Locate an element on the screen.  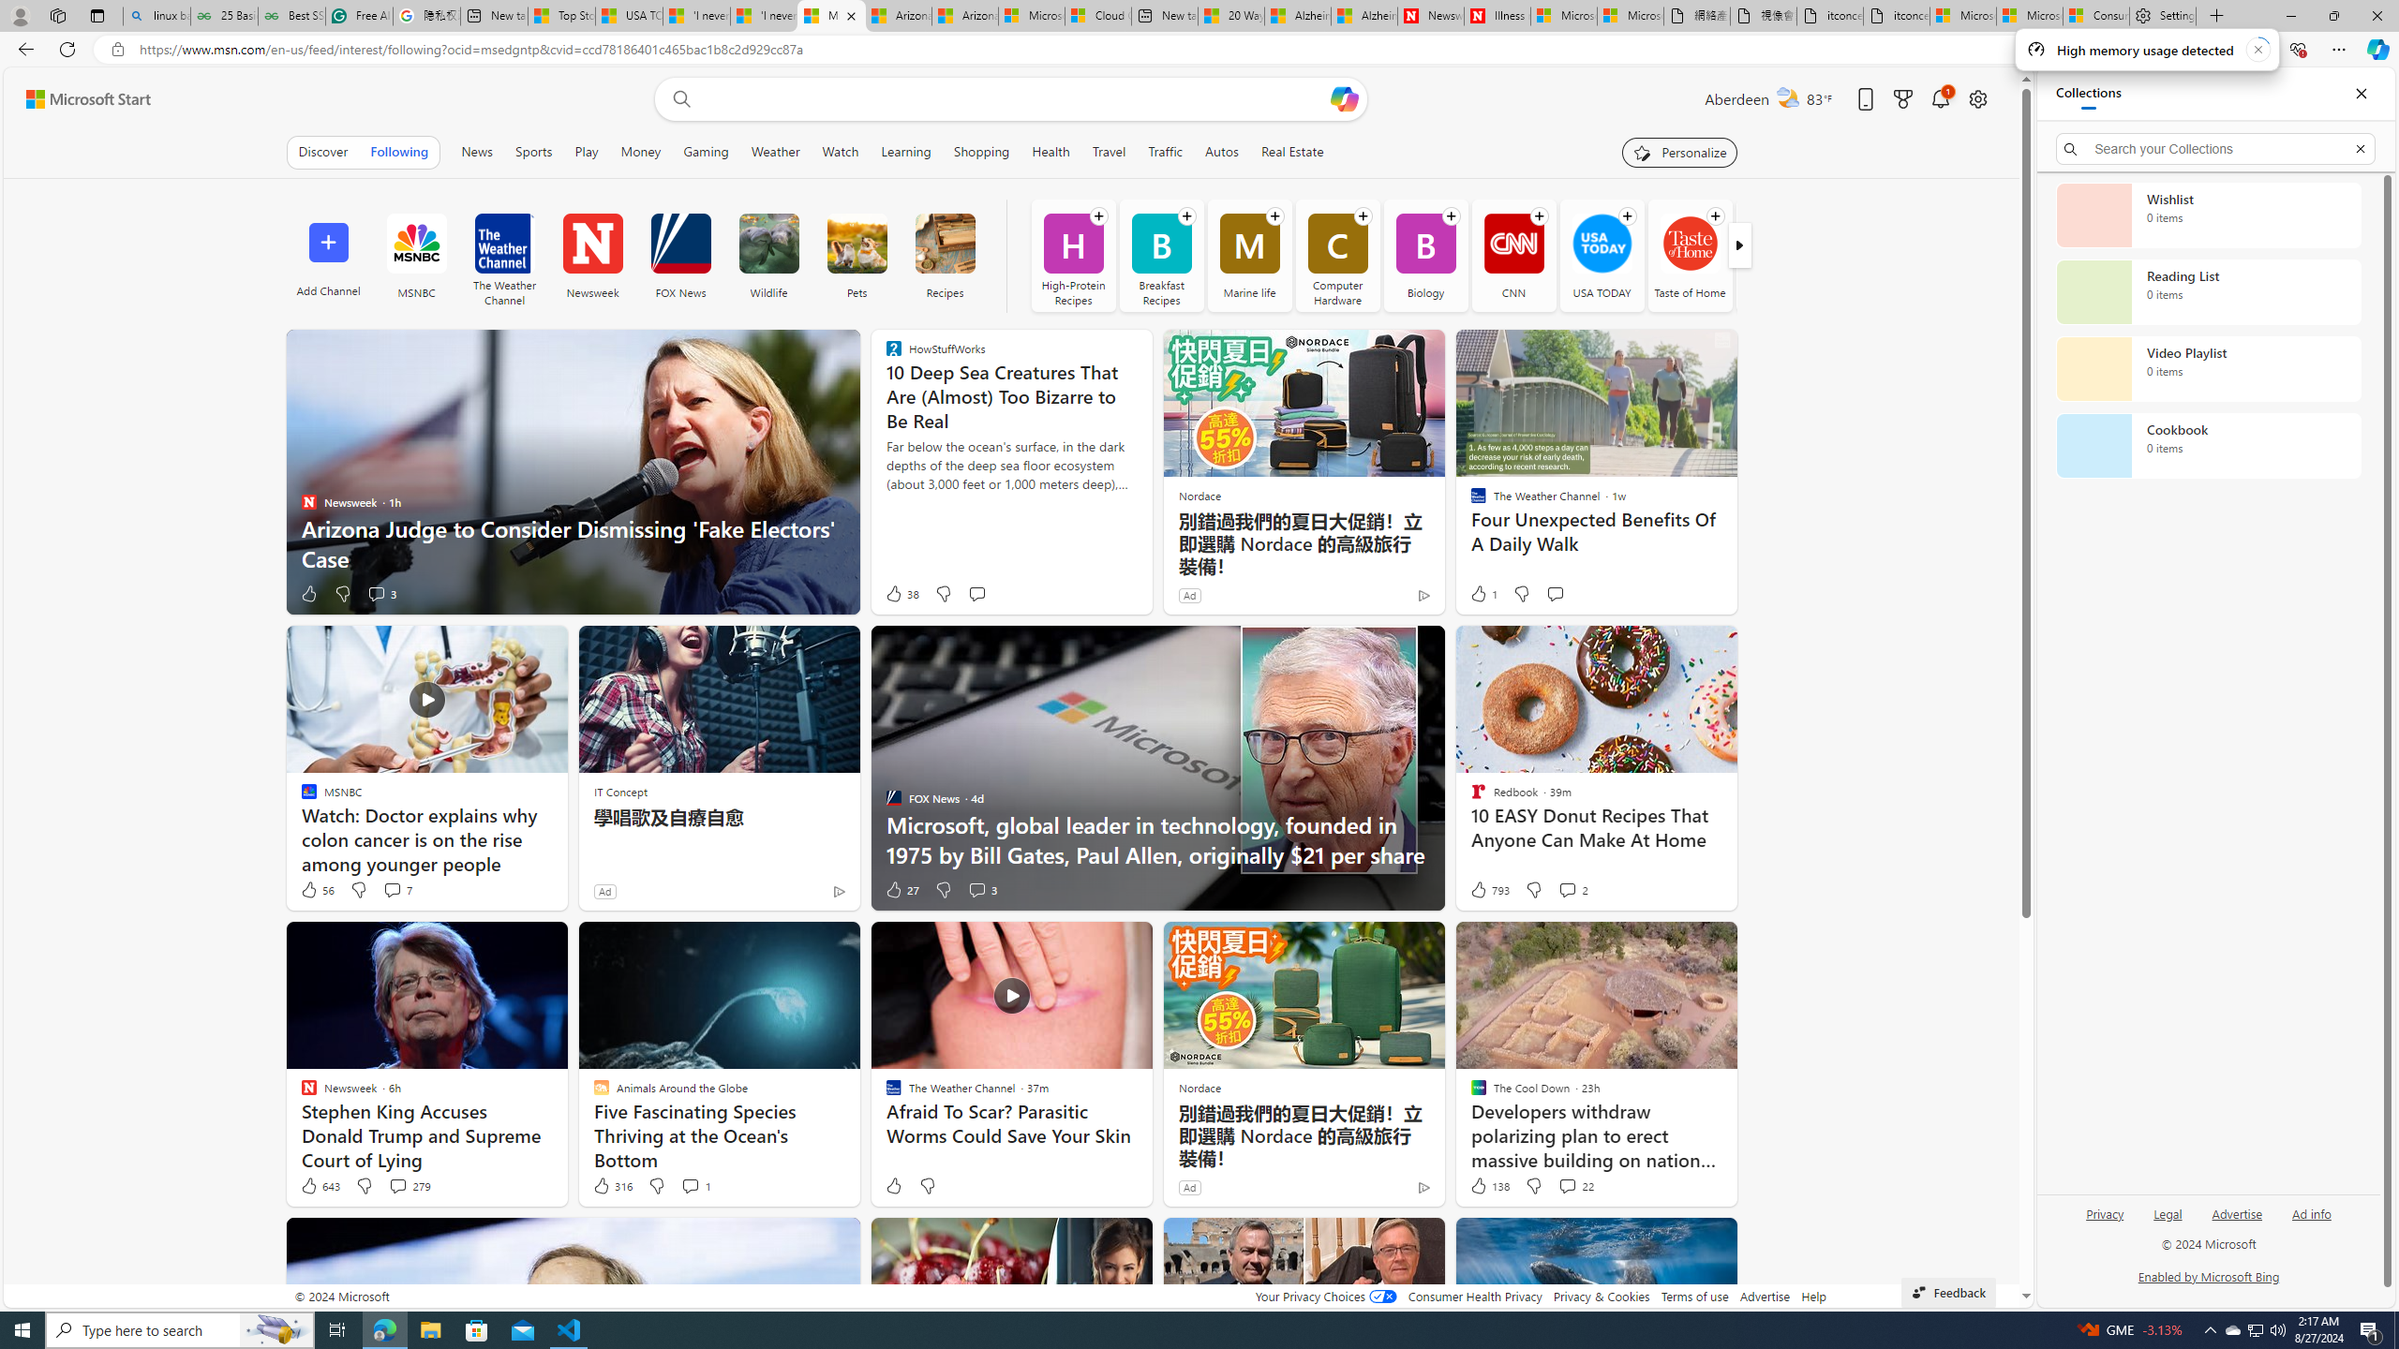
Watch is located at coordinates (841, 152).